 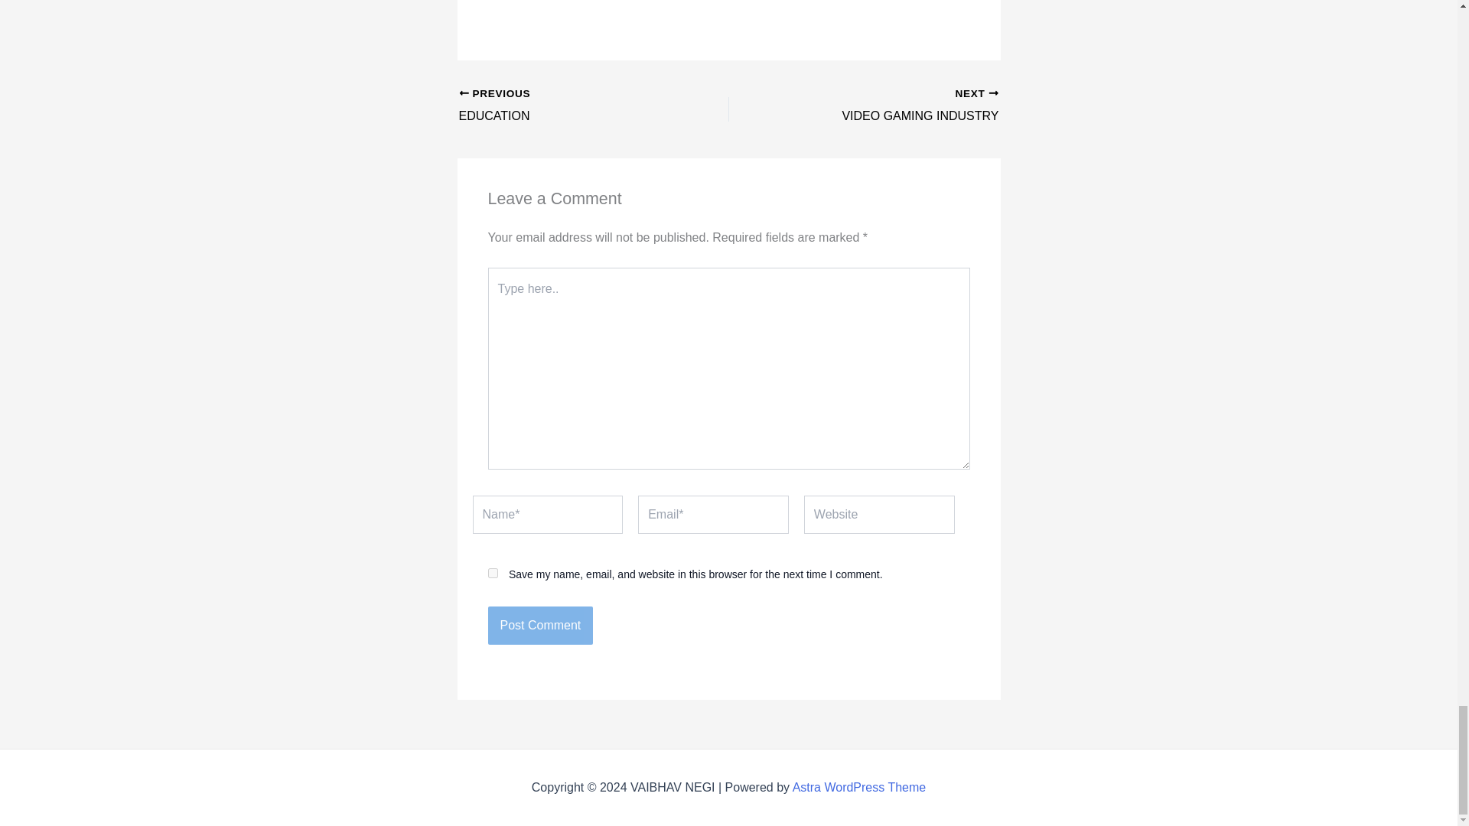 I want to click on Astra WordPress Theme, so click(x=493, y=574).